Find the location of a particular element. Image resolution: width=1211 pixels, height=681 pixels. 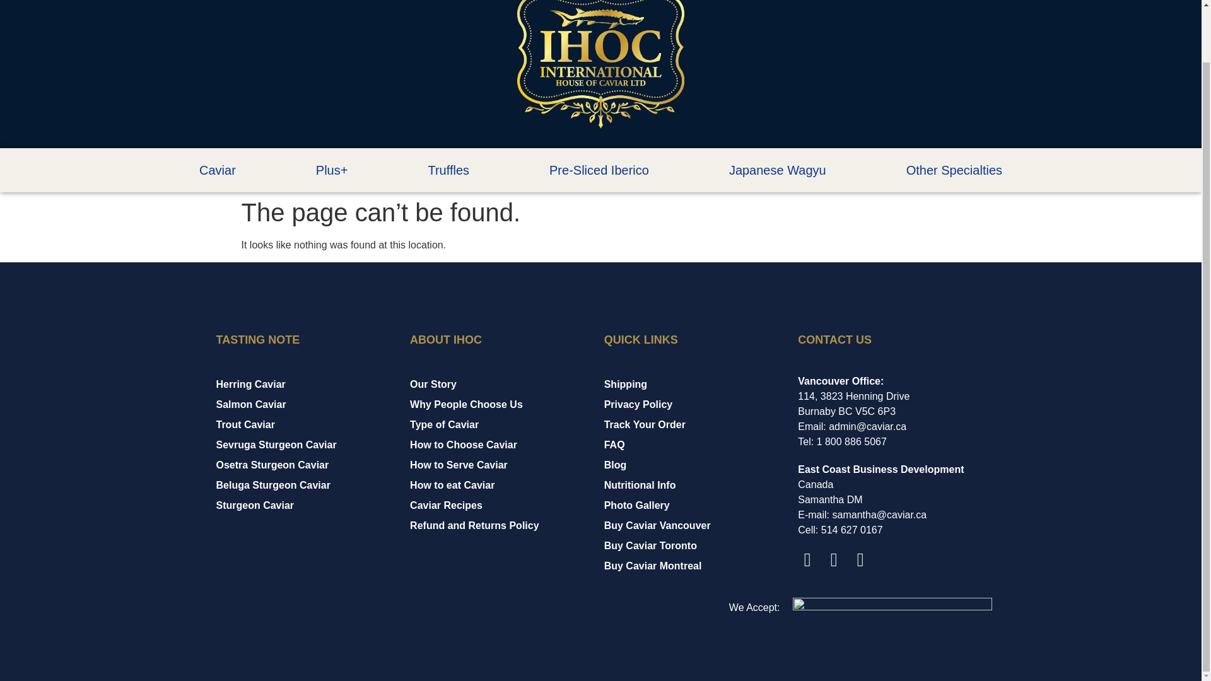

Other Specialties is located at coordinates (954, 170).